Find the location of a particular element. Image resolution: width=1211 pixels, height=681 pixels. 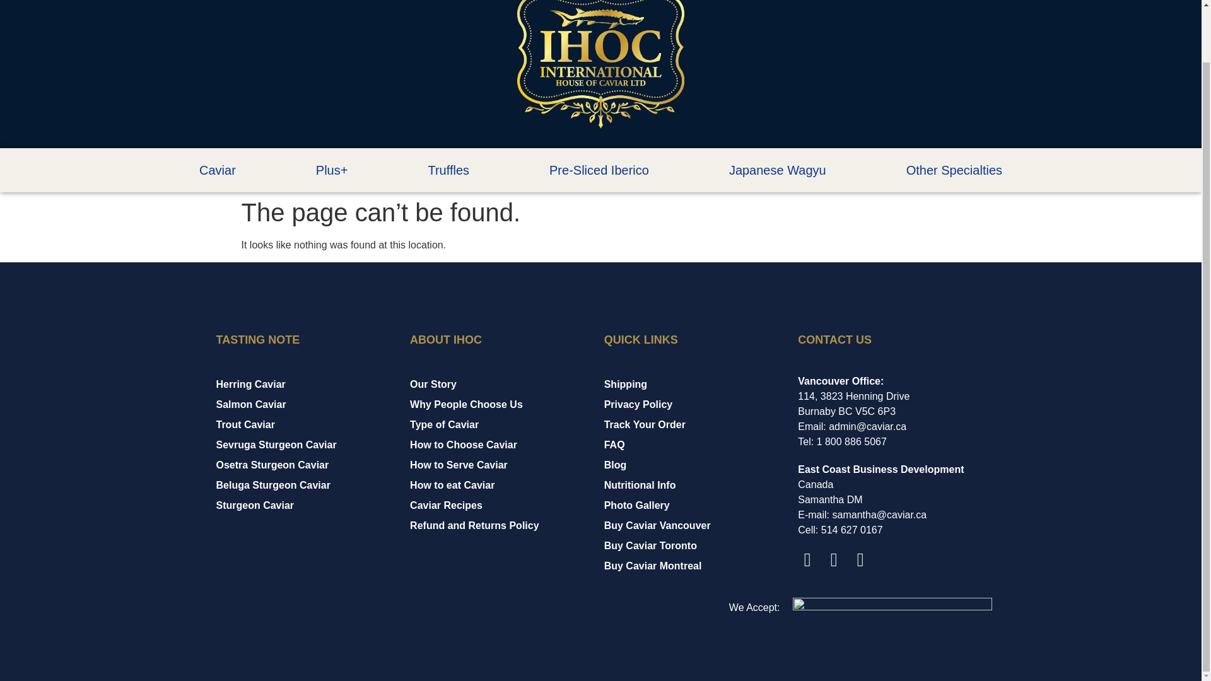

Other Specialties is located at coordinates (954, 170).